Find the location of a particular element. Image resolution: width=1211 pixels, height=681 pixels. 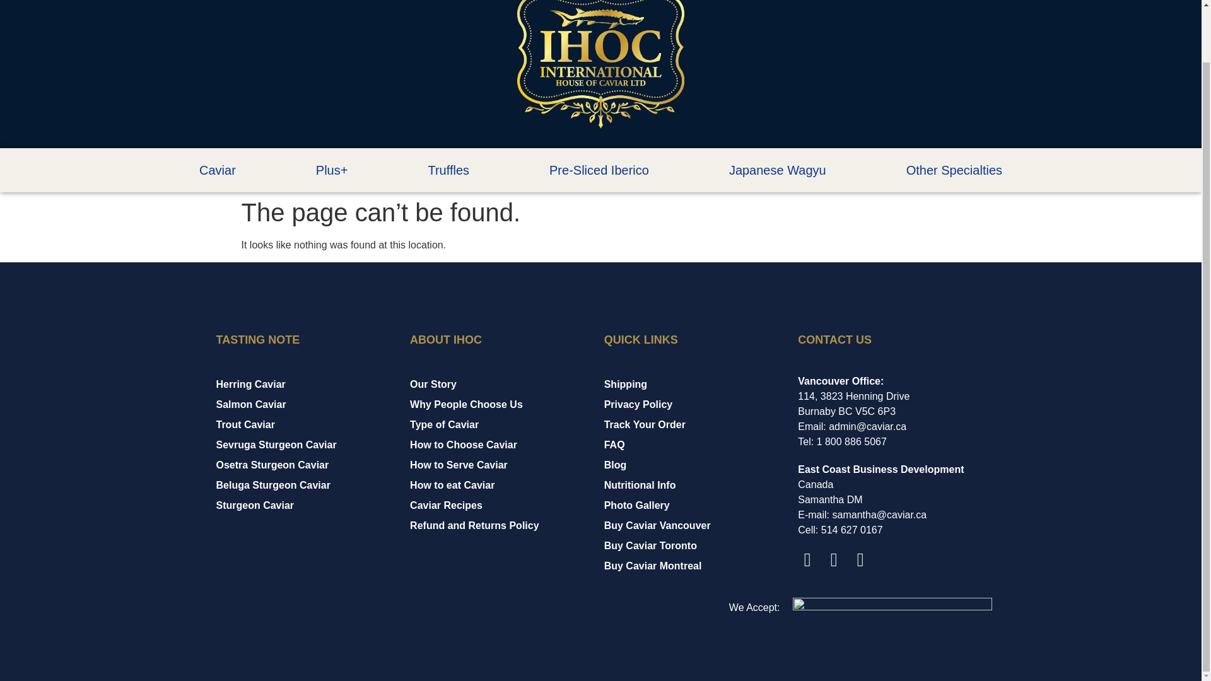

Other Specialties is located at coordinates (954, 170).